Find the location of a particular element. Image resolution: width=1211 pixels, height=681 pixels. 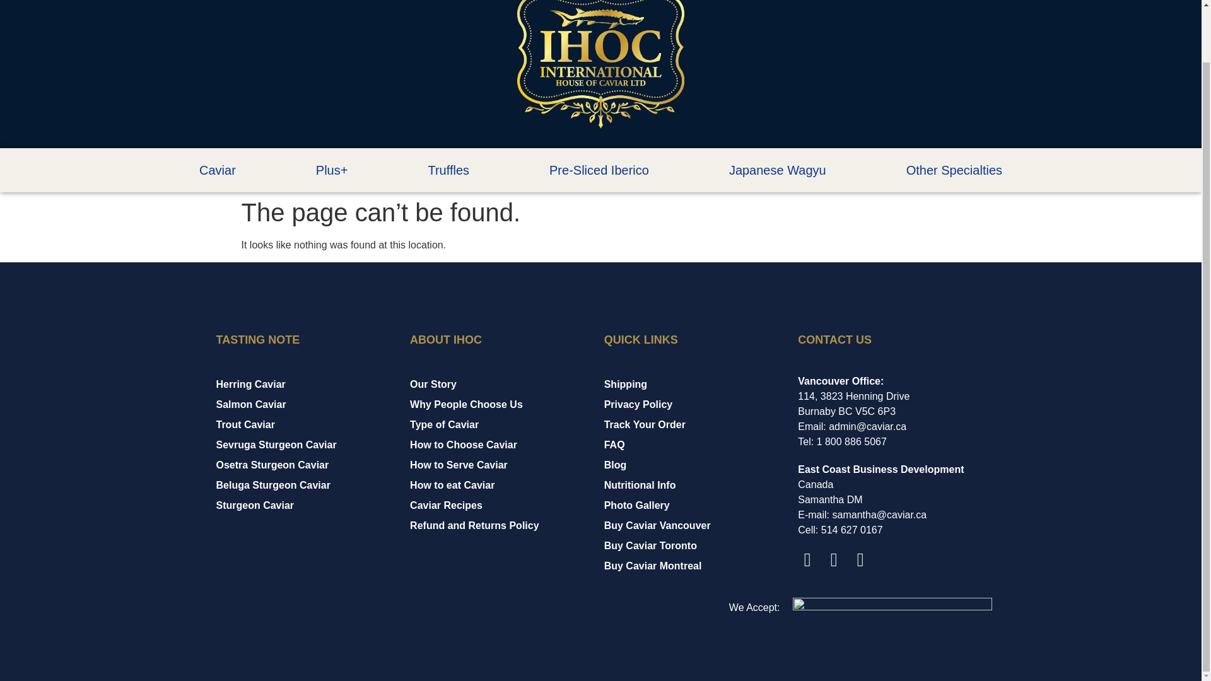

Other Specialties is located at coordinates (954, 170).